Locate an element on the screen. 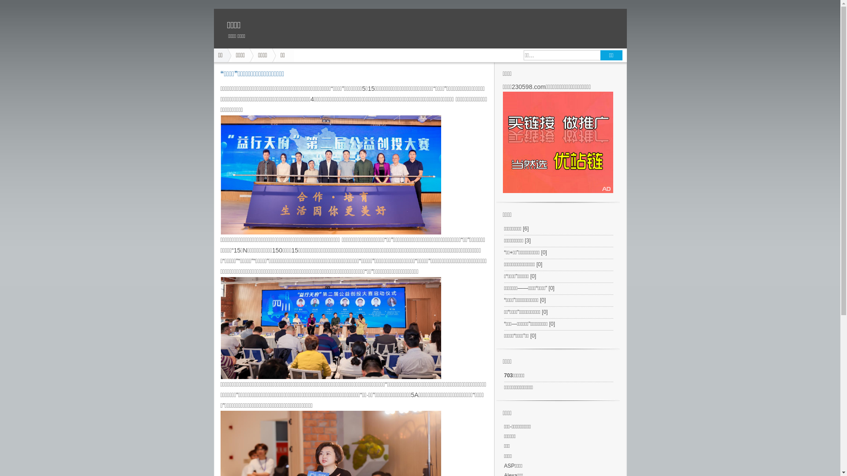  1 is located at coordinates (331, 175).